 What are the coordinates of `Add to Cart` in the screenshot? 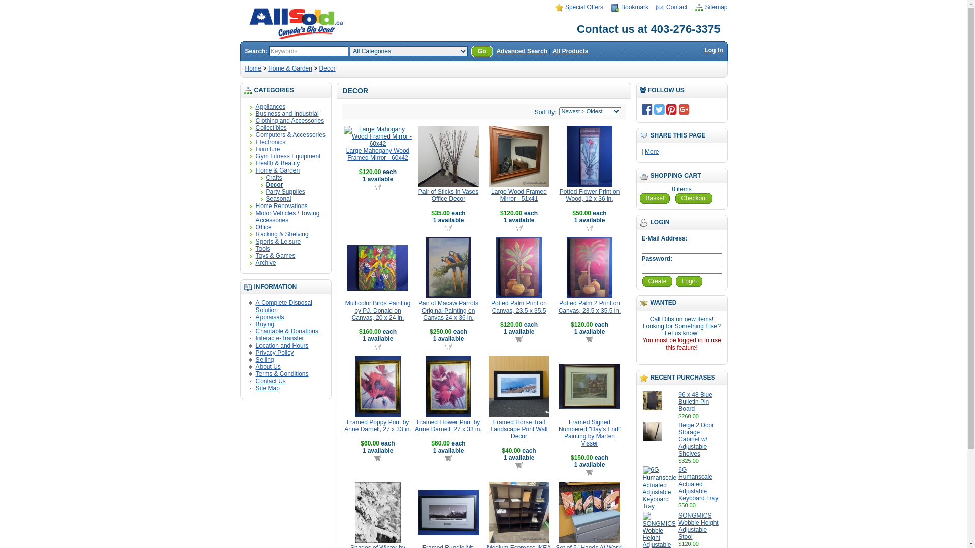 It's located at (519, 465).